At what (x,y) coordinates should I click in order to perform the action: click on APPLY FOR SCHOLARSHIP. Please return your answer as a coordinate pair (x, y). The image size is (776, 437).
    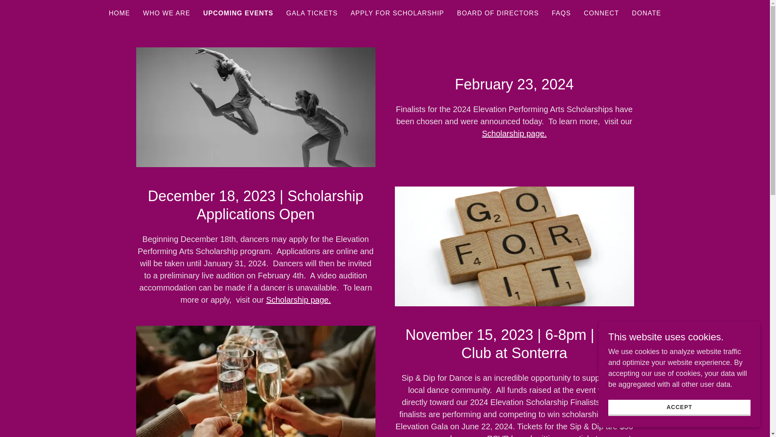
    Looking at the image, I should click on (398, 13).